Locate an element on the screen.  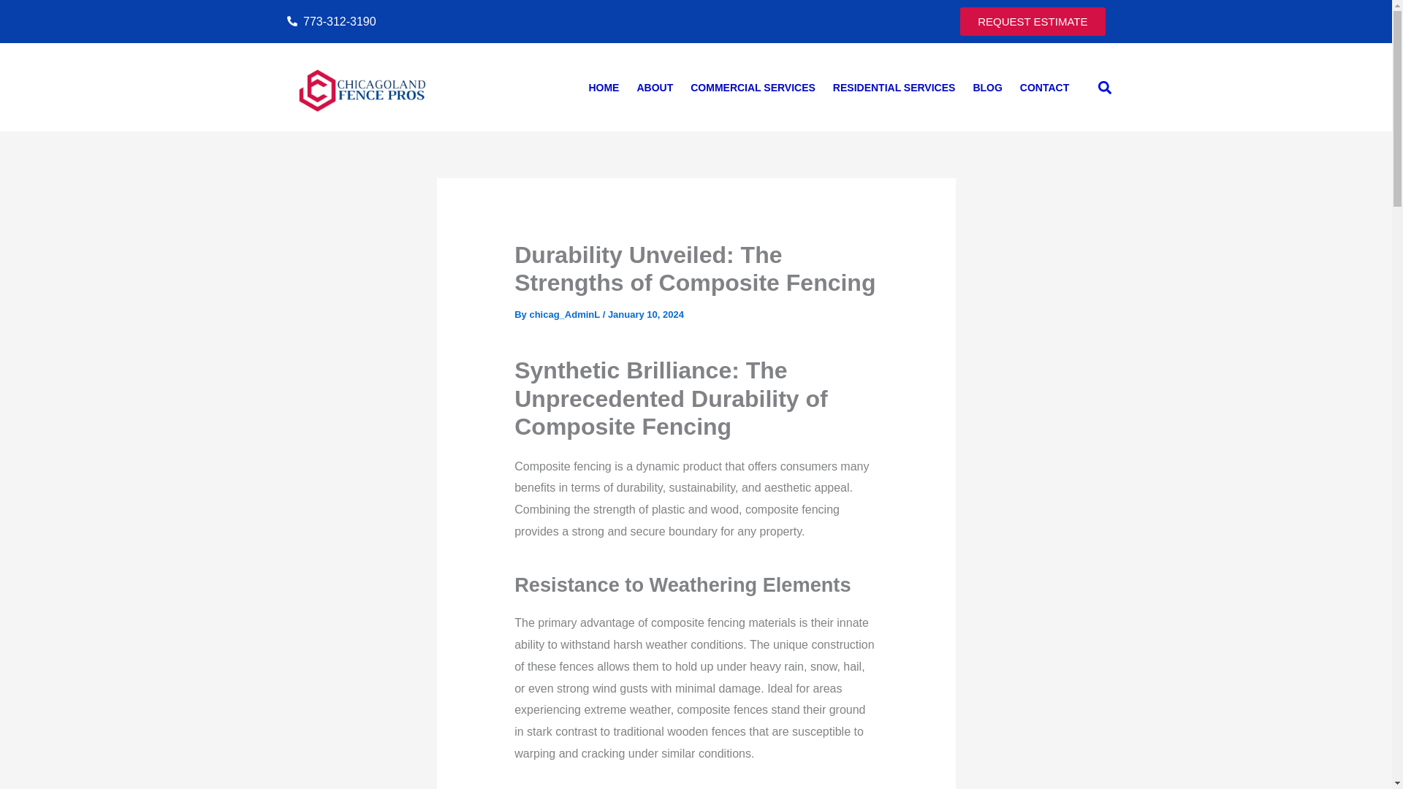
CONTACT is located at coordinates (1044, 88).